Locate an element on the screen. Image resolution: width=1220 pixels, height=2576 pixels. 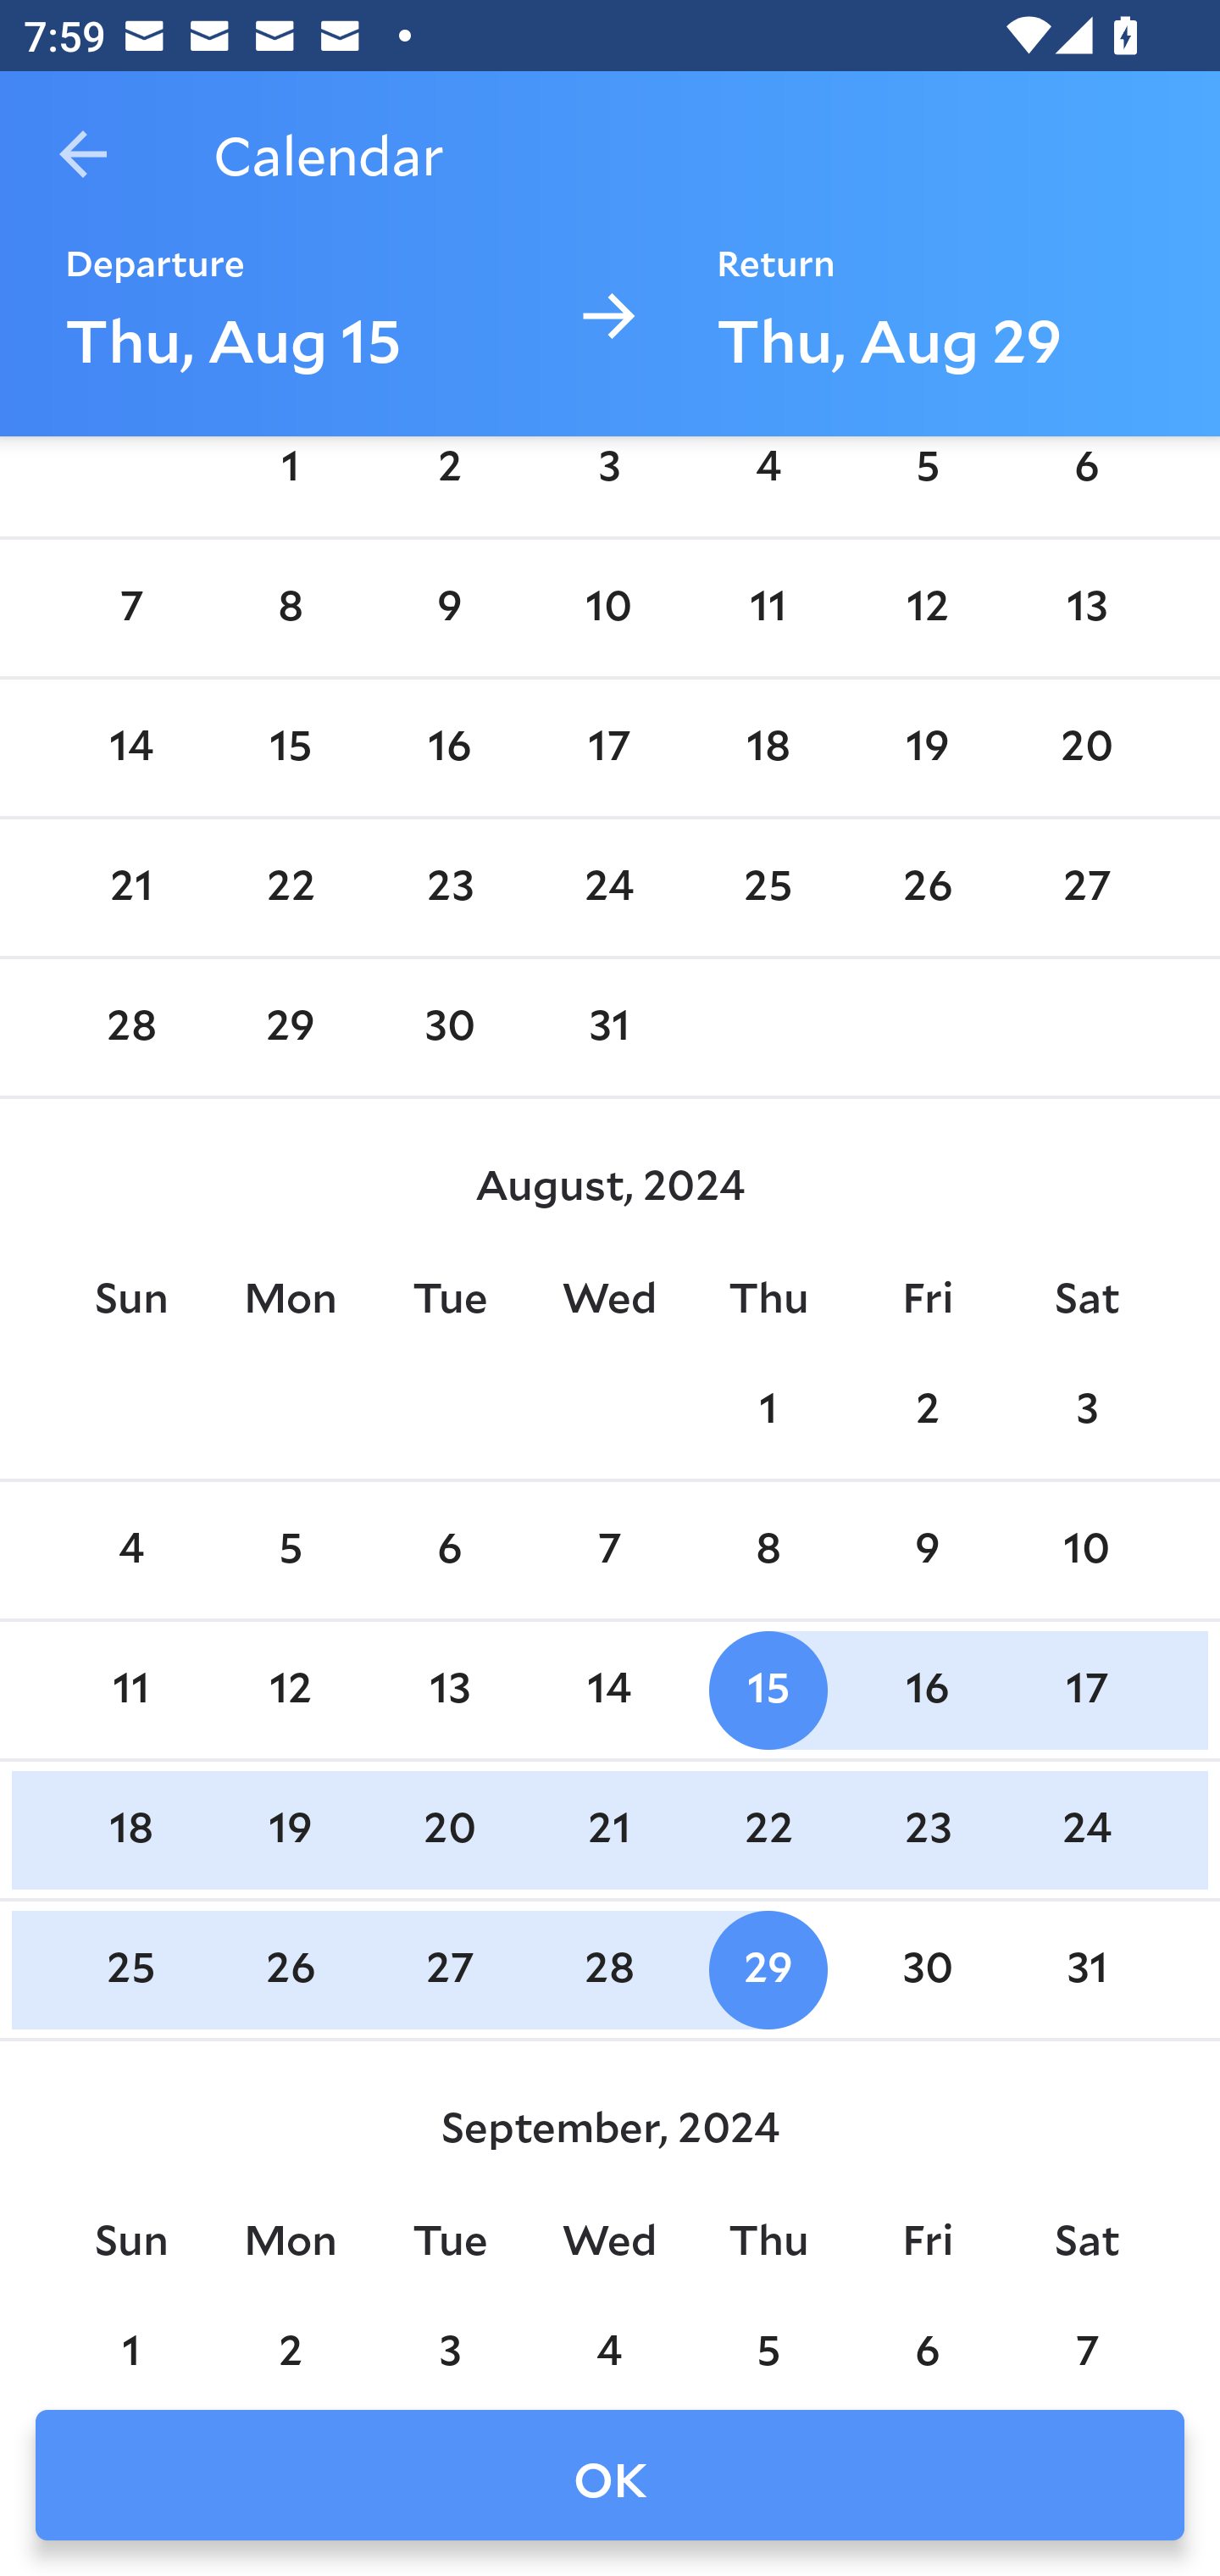
22 is located at coordinates (291, 888).